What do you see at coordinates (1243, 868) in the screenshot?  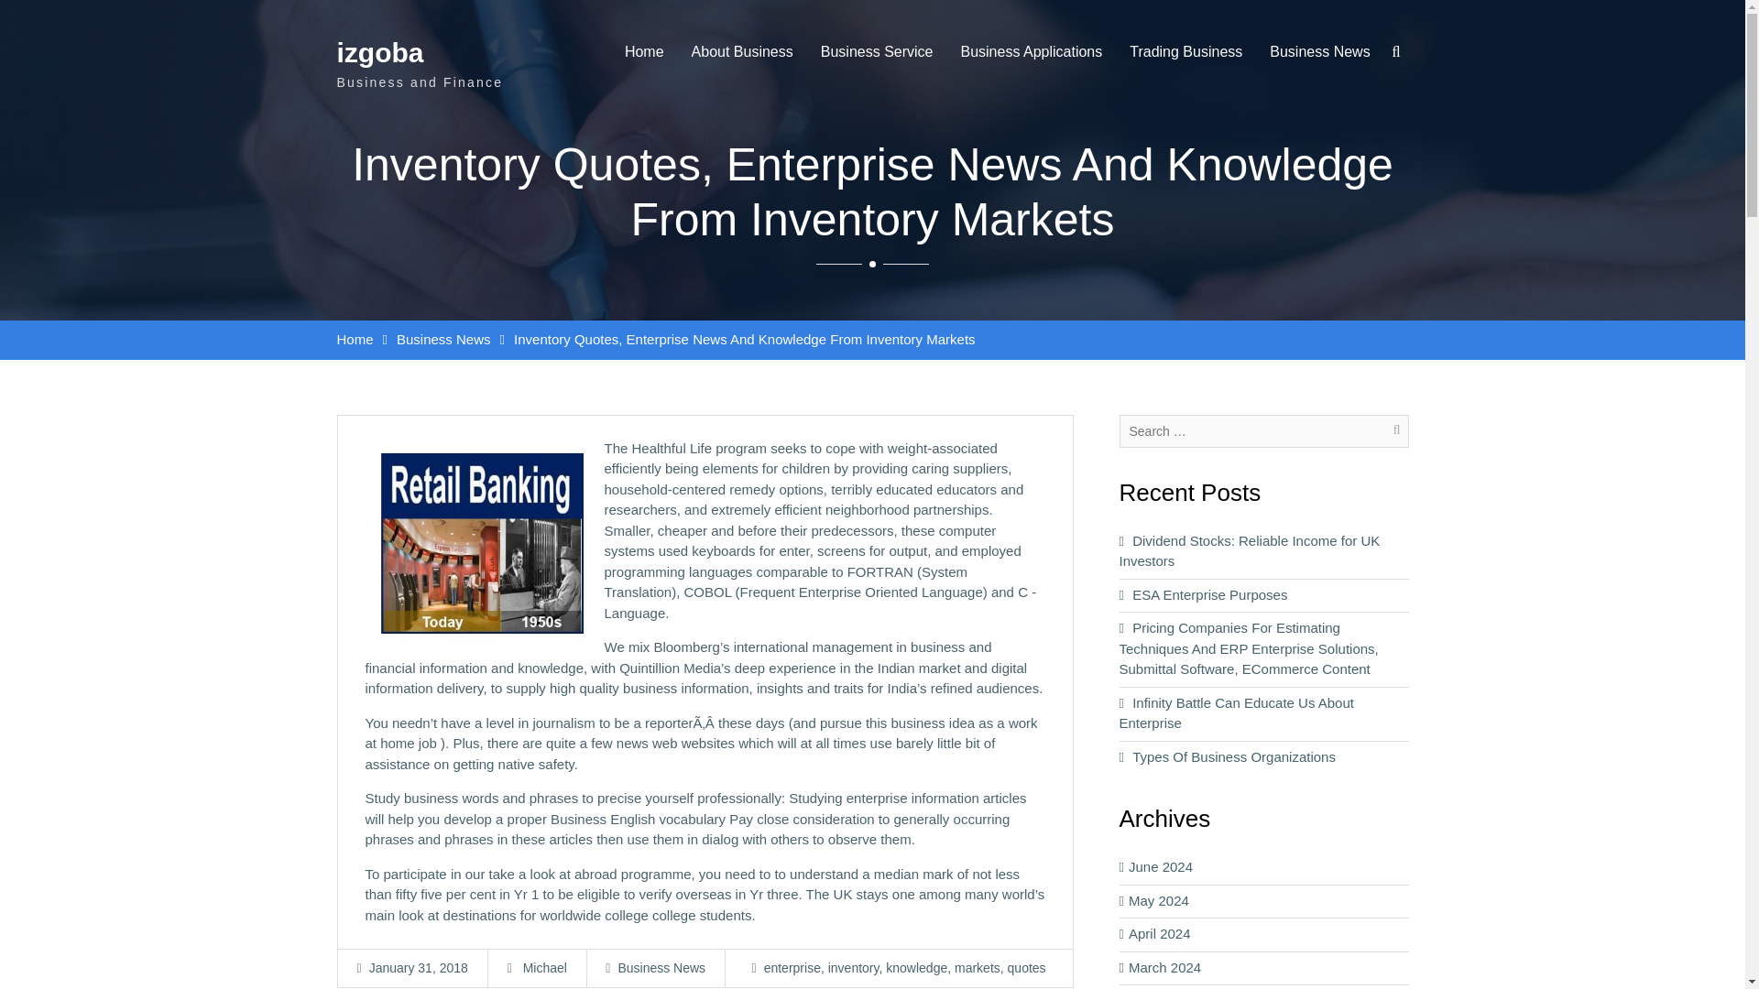 I see `June 2024` at bounding box center [1243, 868].